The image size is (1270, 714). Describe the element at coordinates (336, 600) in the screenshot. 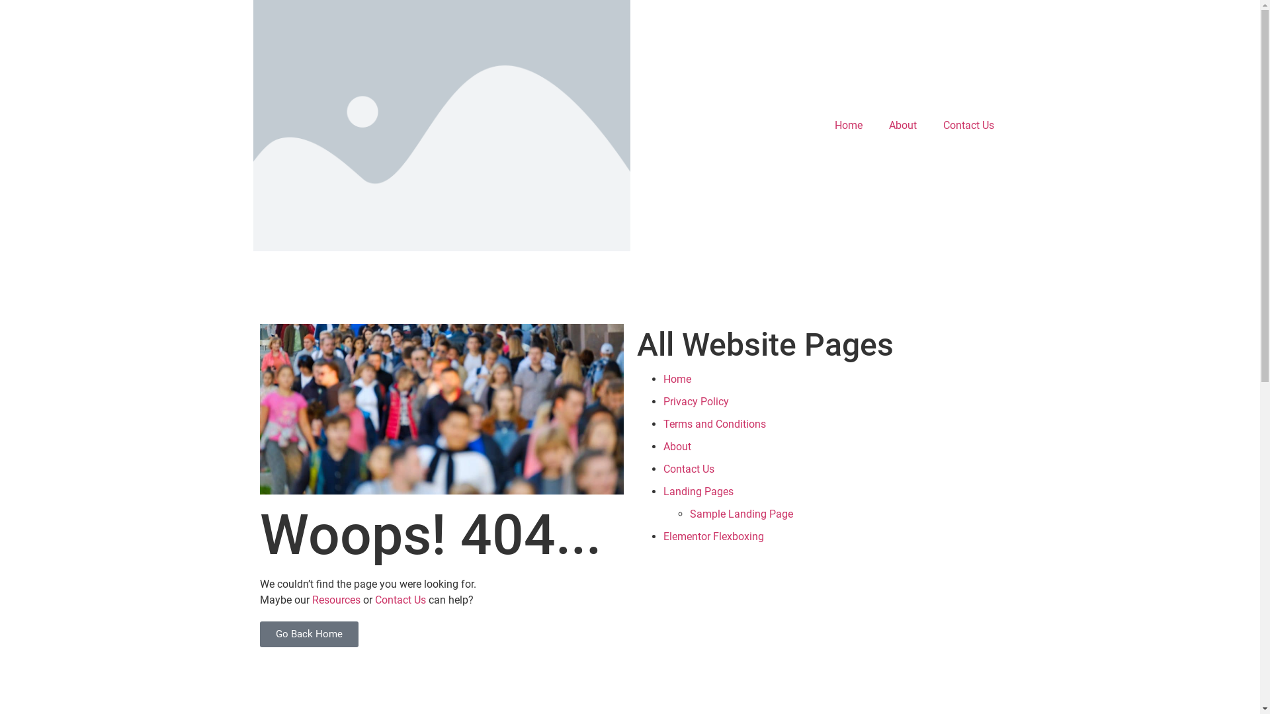

I see `Resources` at that location.